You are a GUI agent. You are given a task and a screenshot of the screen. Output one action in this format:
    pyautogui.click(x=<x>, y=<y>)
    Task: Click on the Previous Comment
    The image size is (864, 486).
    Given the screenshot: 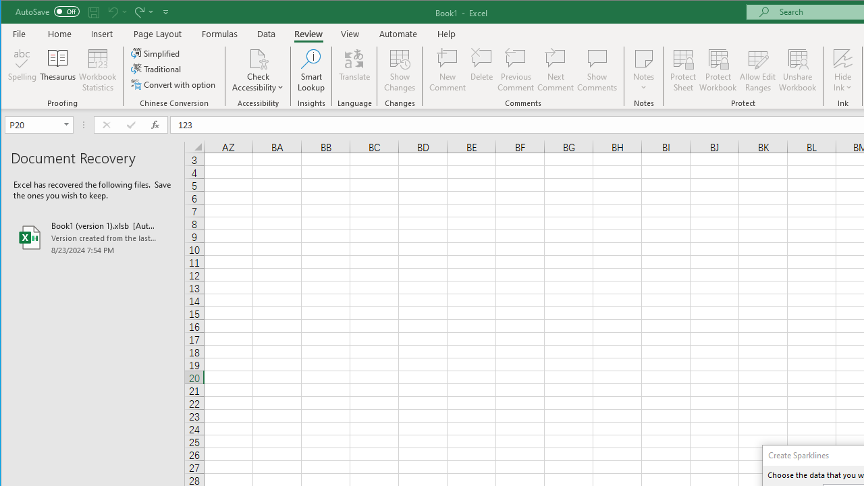 What is the action you would take?
    pyautogui.click(x=516, y=70)
    